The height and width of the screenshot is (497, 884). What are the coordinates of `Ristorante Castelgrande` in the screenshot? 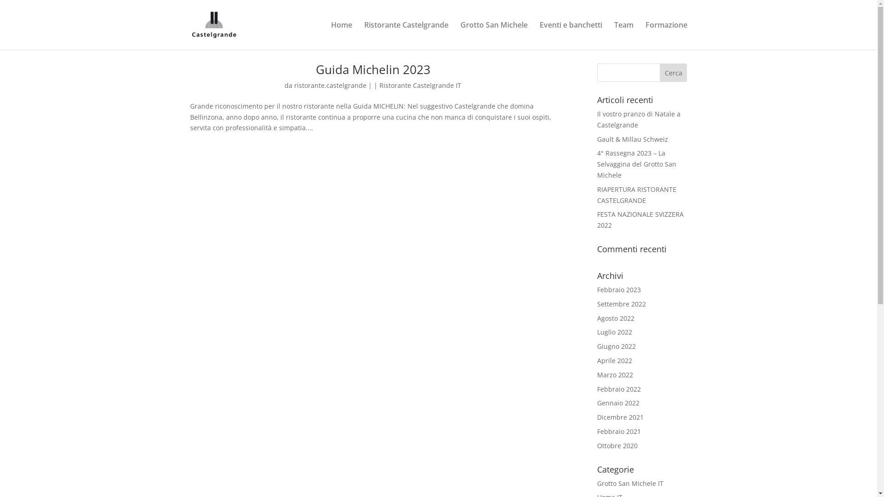 It's located at (406, 36).